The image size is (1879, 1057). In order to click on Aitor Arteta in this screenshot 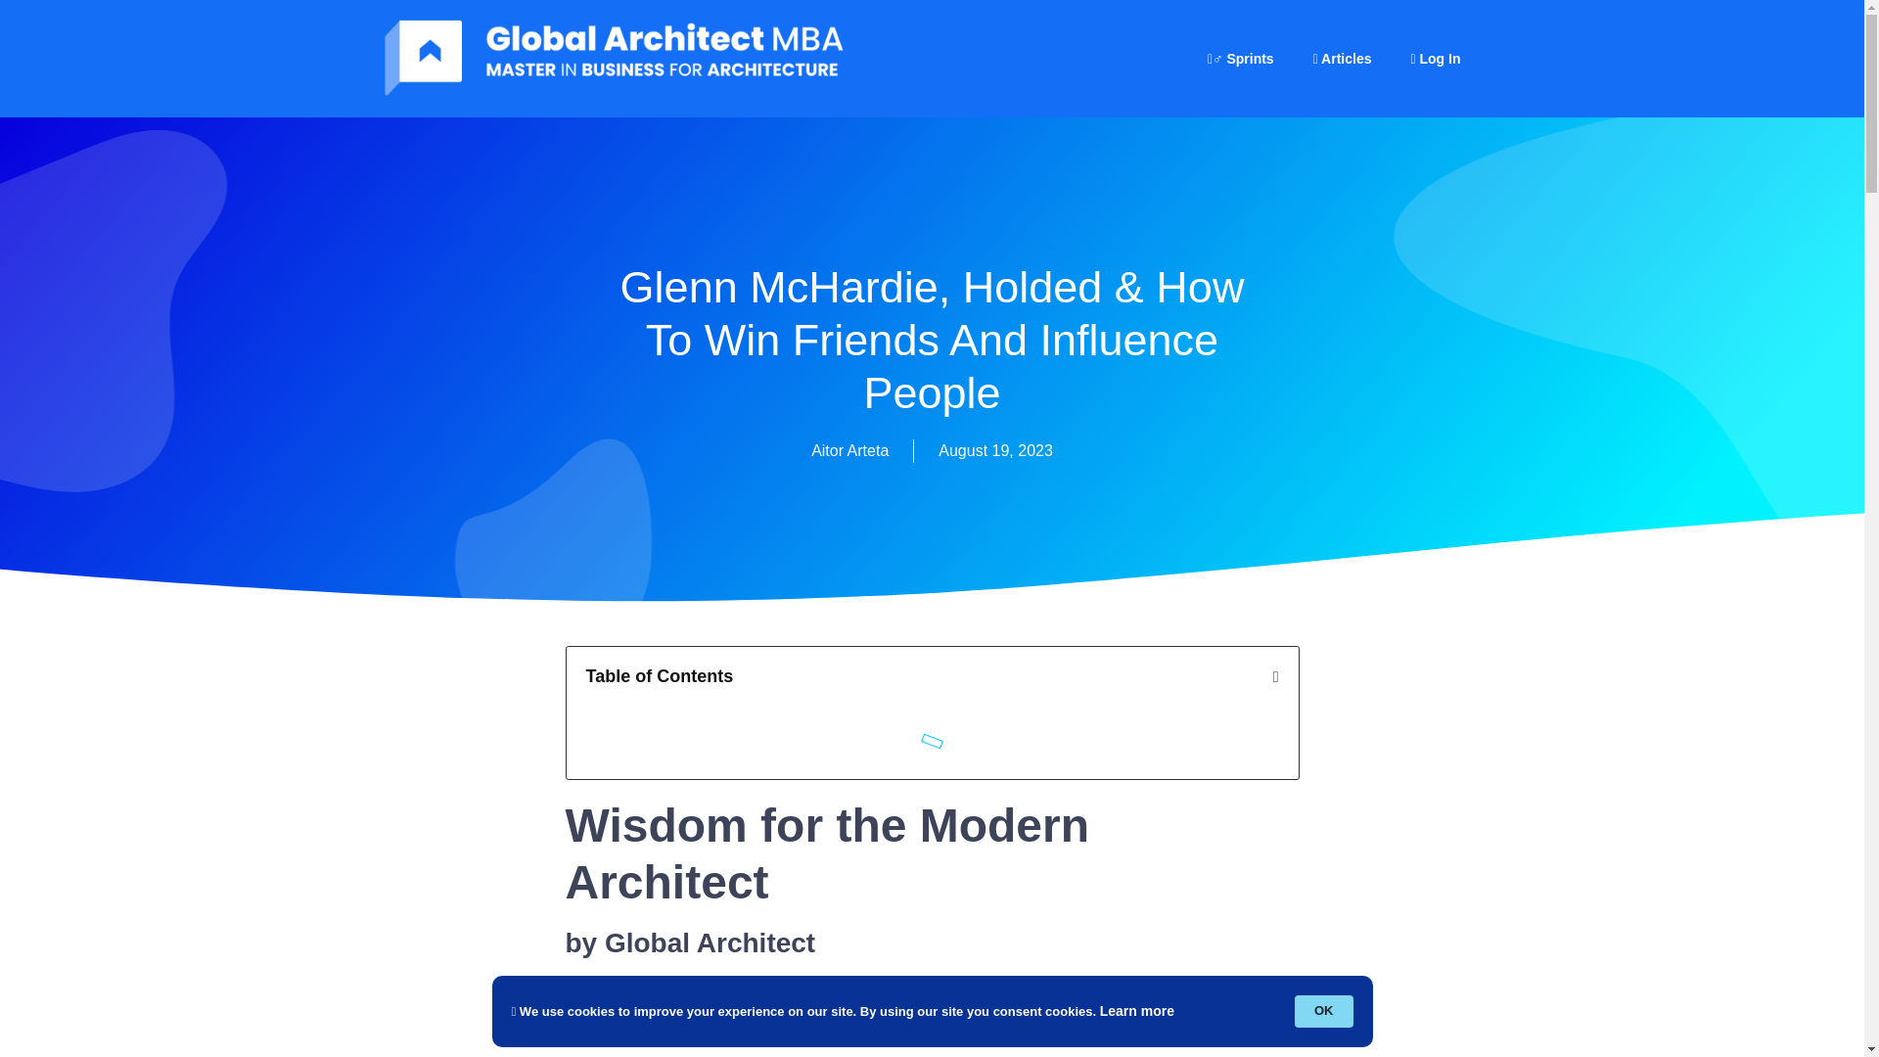, I will do `click(849, 451)`.